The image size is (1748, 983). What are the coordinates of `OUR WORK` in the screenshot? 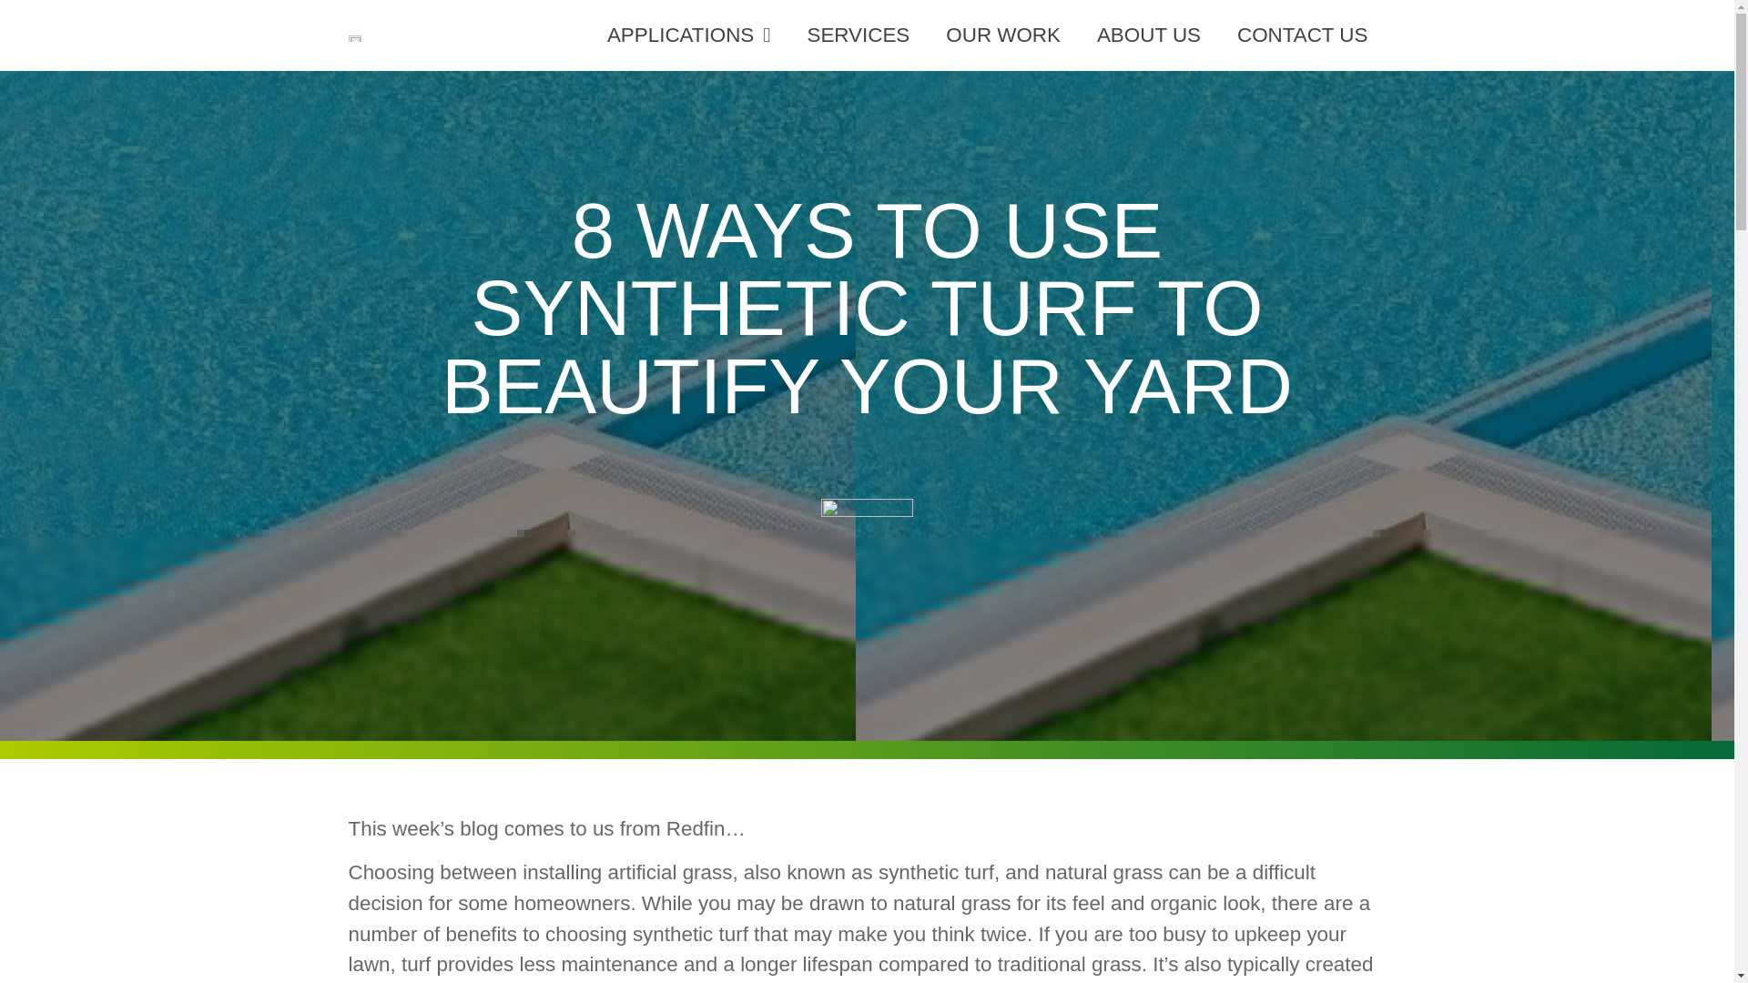 It's located at (1003, 35).